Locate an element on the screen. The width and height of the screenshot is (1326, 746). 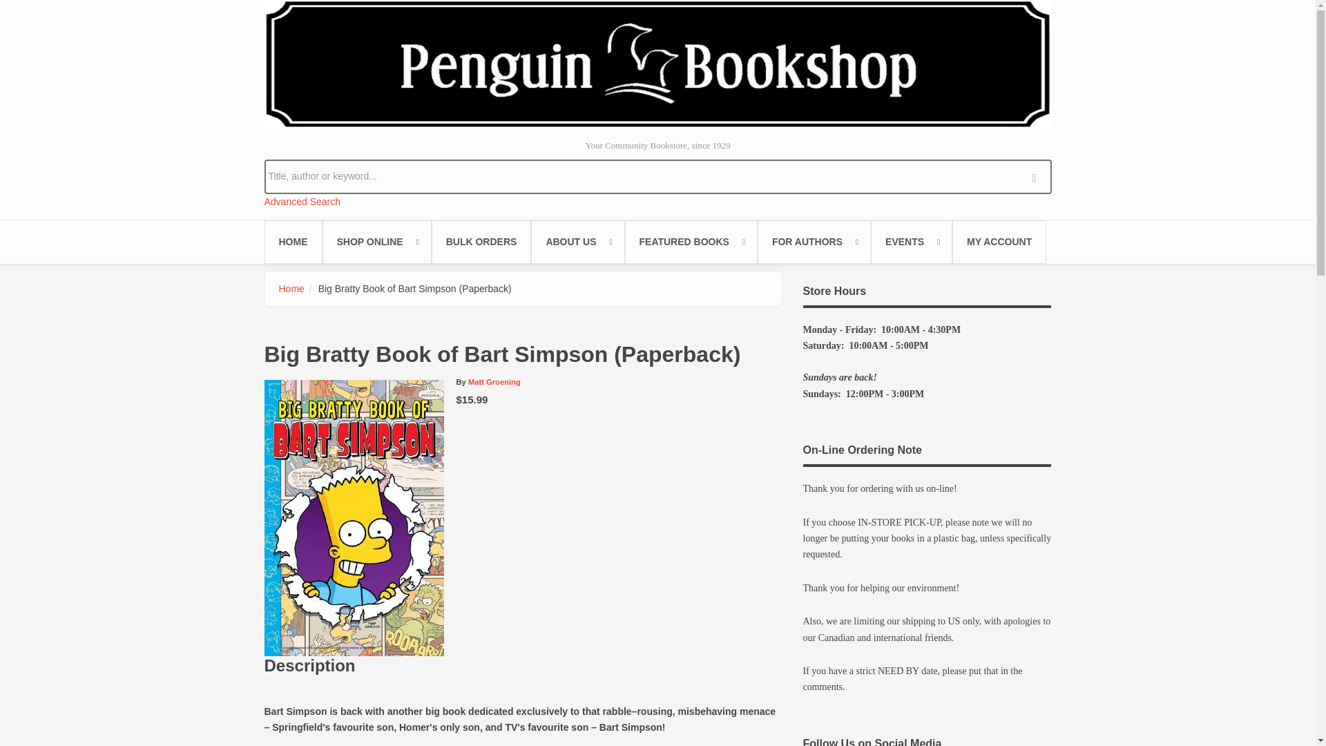
MY ACCOUNT is located at coordinates (999, 242).